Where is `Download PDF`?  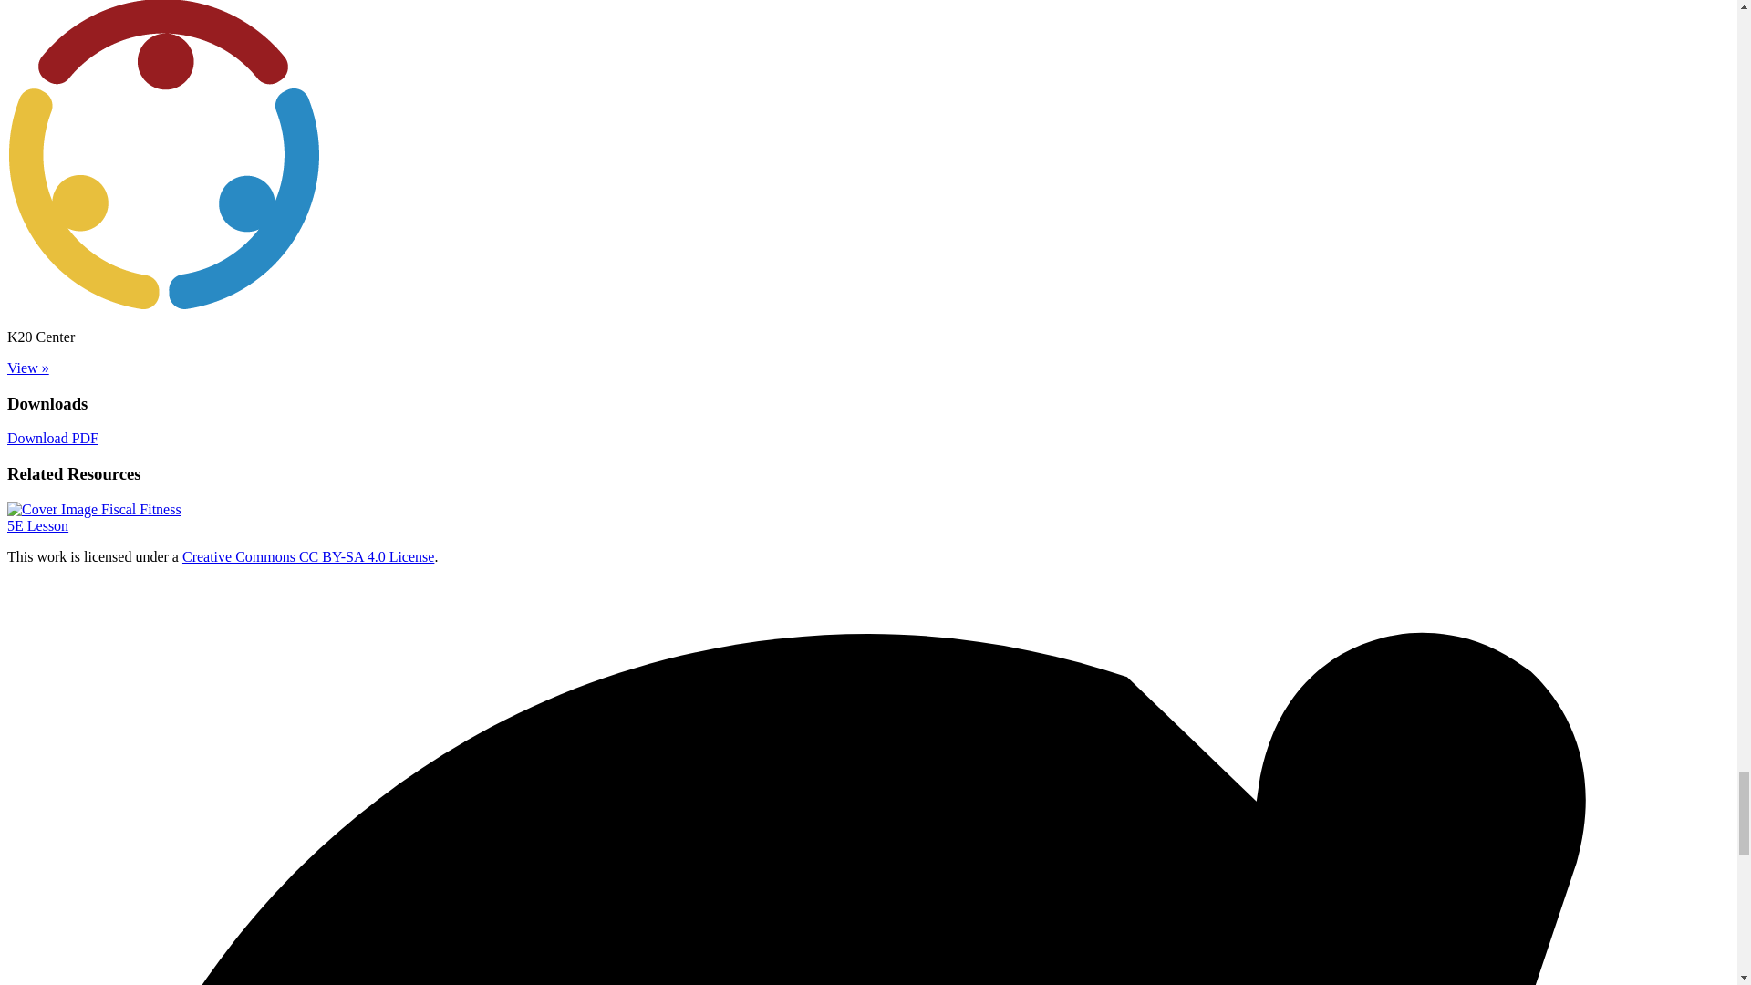 Download PDF is located at coordinates (94, 517).